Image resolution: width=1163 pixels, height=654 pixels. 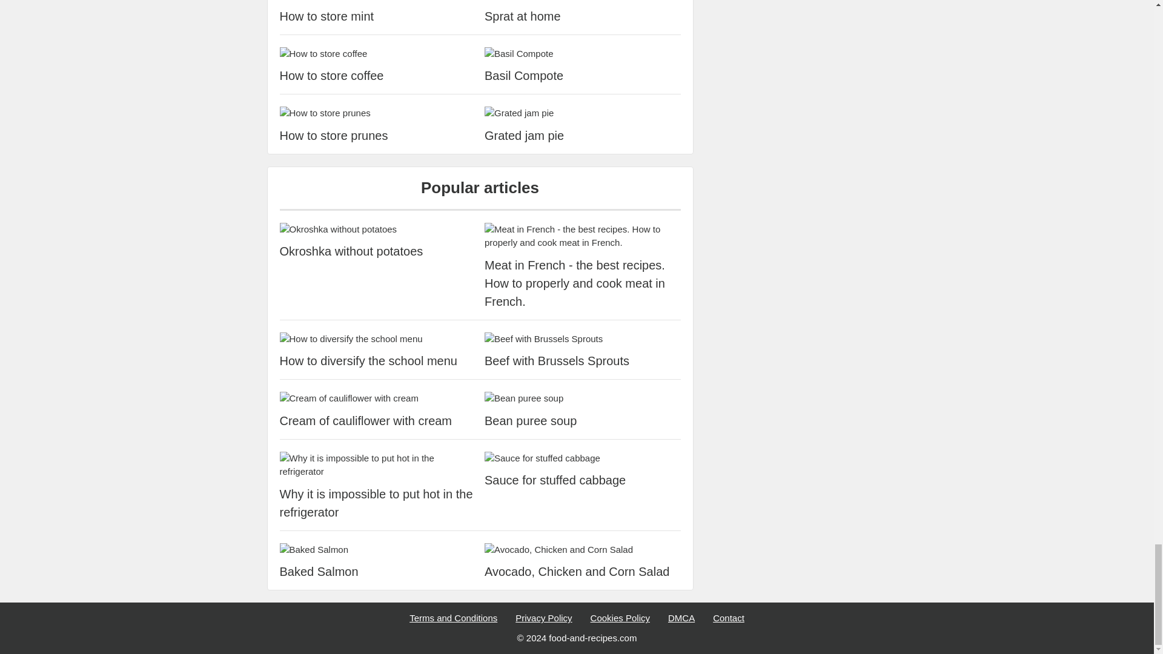 I want to click on Basil Compote, so click(x=583, y=76).